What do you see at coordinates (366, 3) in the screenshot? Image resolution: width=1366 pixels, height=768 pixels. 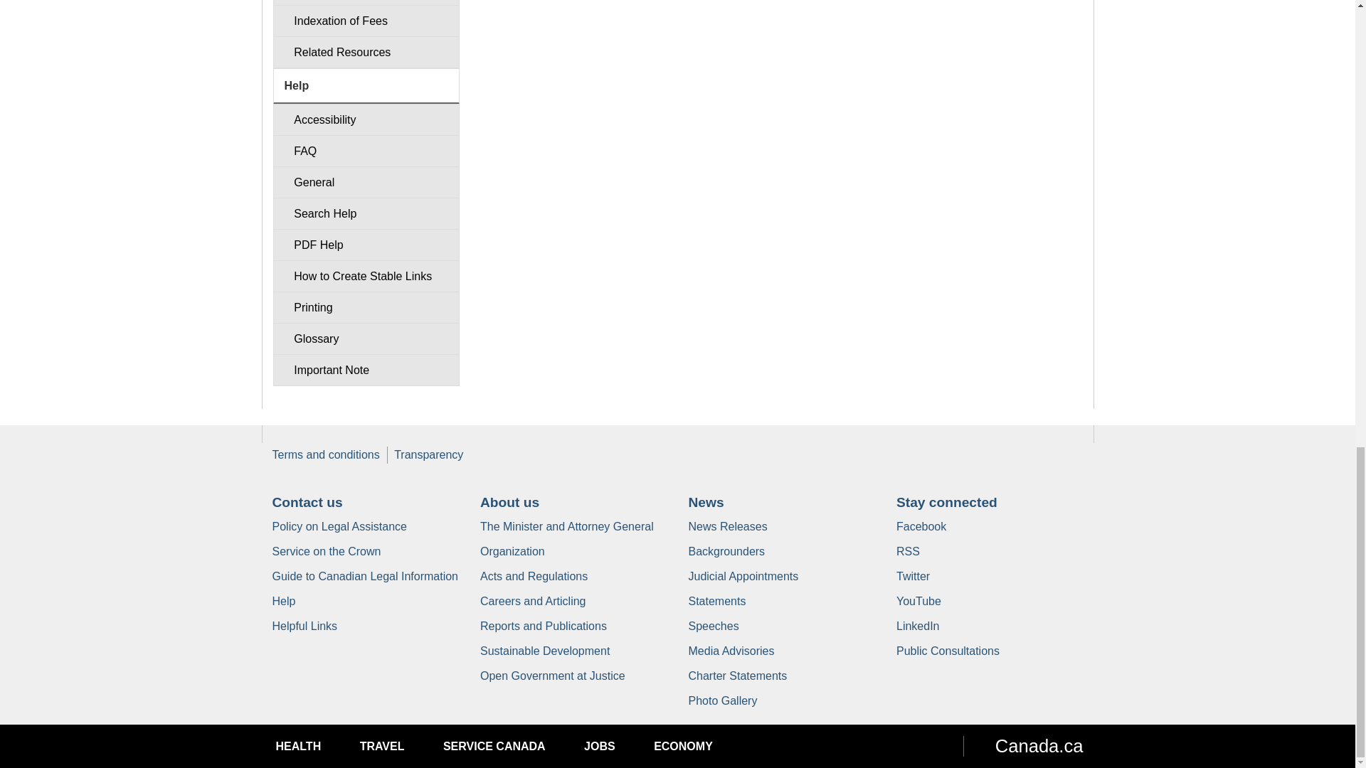 I see `Consolidated Index of Statutory Instruments` at bounding box center [366, 3].